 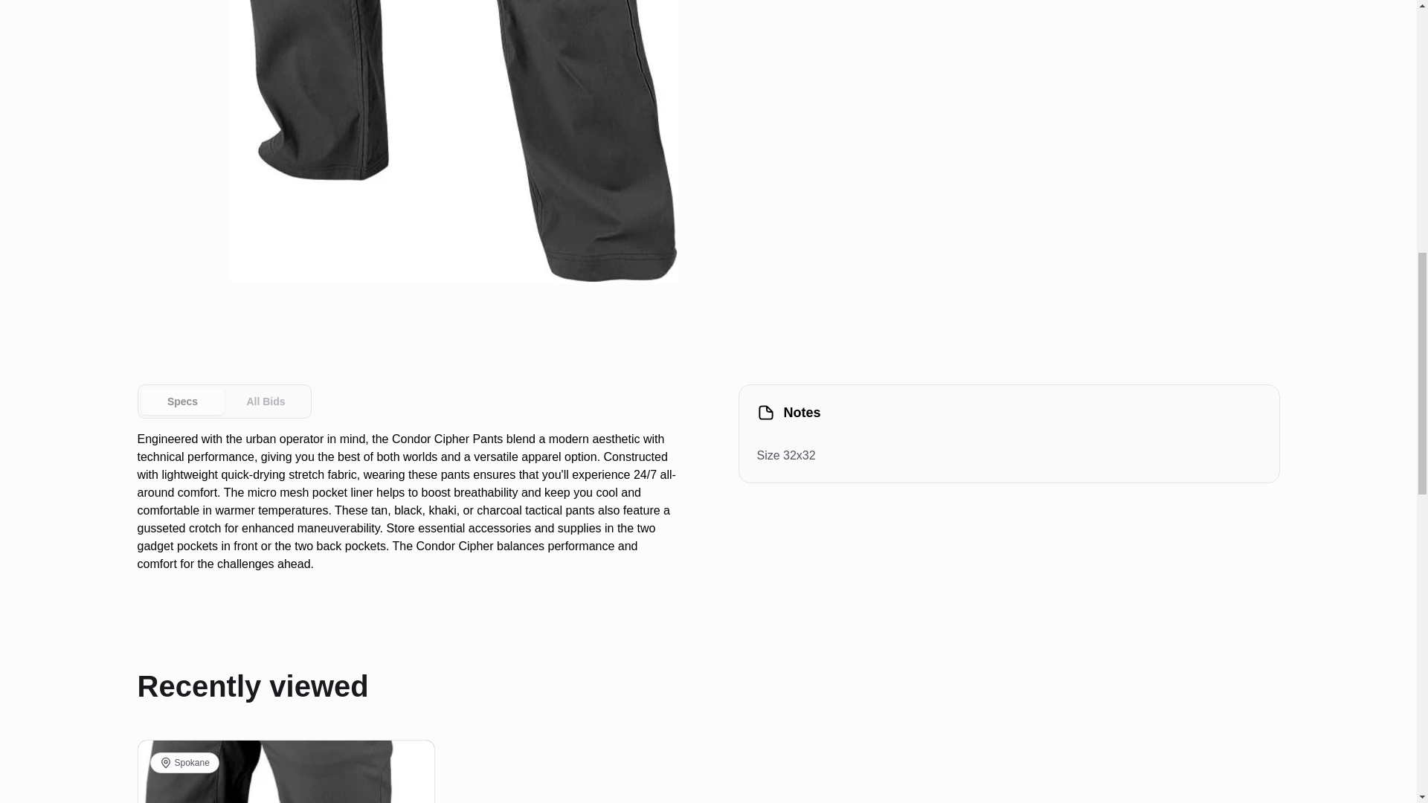 I want to click on Specs, so click(x=224, y=401).